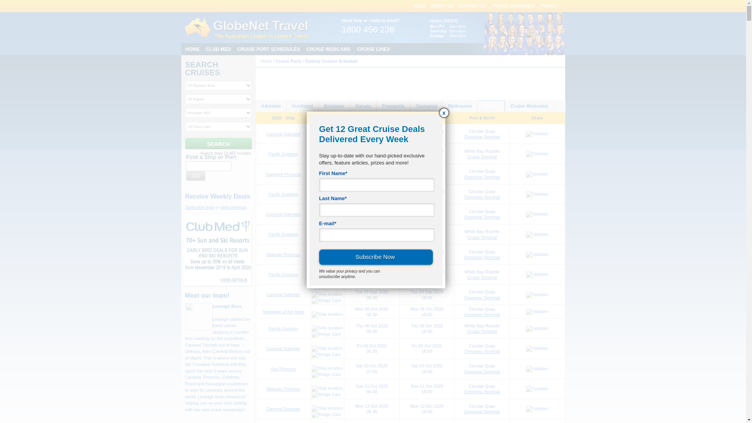 The height and width of the screenshot is (423, 752). What do you see at coordinates (284, 389) in the screenshot?
I see `Majestic Princess` at bounding box center [284, 389].